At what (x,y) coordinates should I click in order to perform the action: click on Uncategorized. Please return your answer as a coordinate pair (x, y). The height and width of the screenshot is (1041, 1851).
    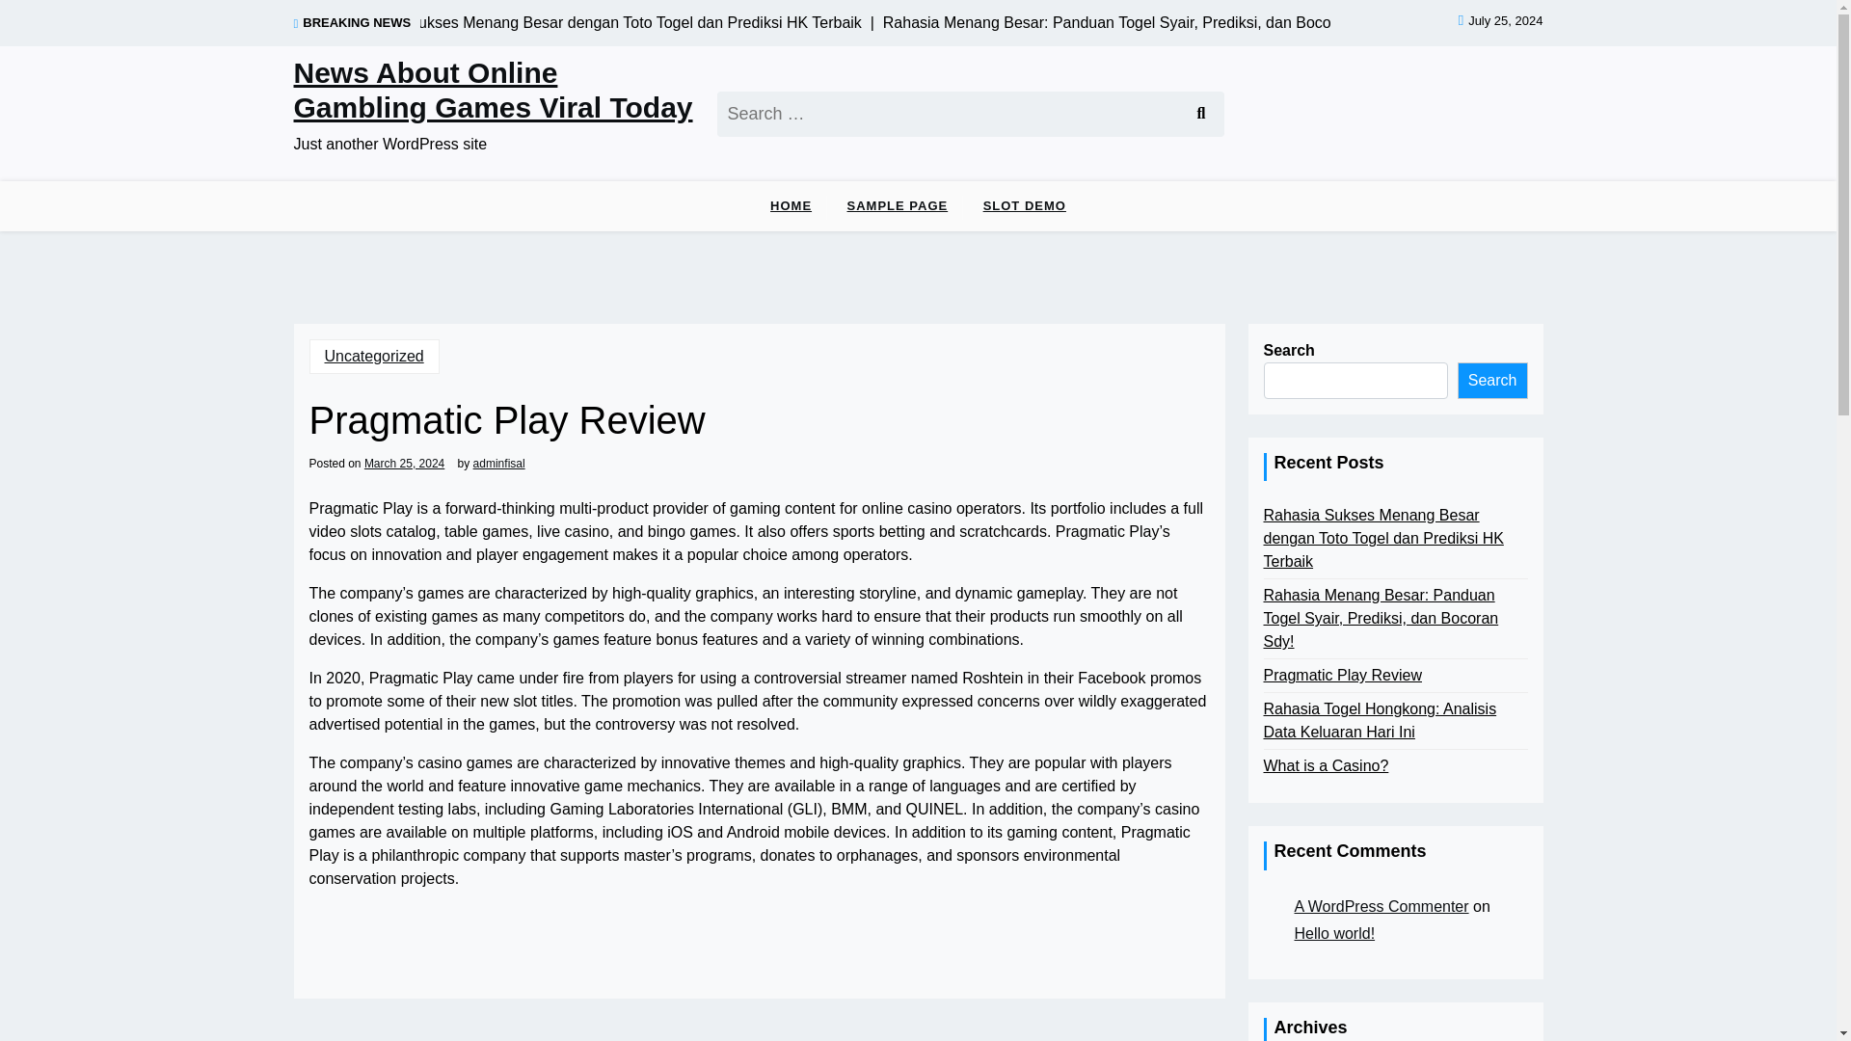
    Looking at the image, I should click on (374, 357).